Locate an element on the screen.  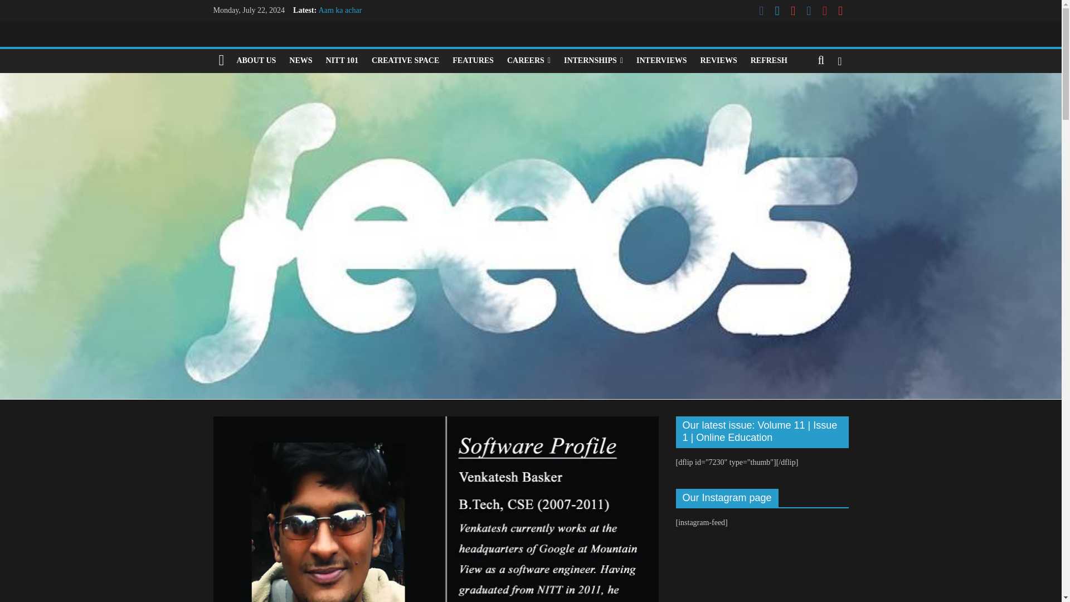
NEWS is located at coordinates (300, 60).